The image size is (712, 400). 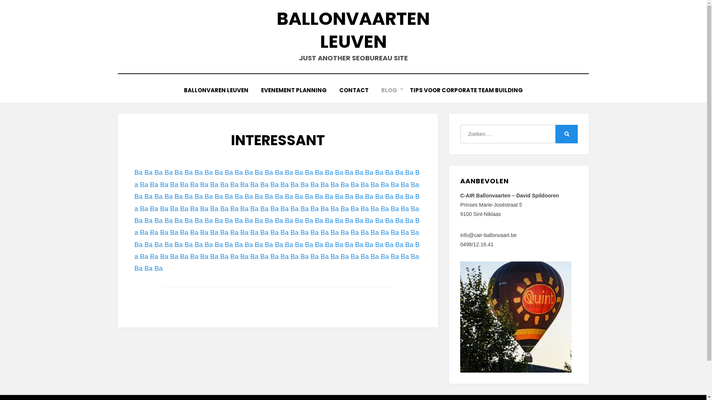 I want to click on Ba, so click(x=405, y=233).